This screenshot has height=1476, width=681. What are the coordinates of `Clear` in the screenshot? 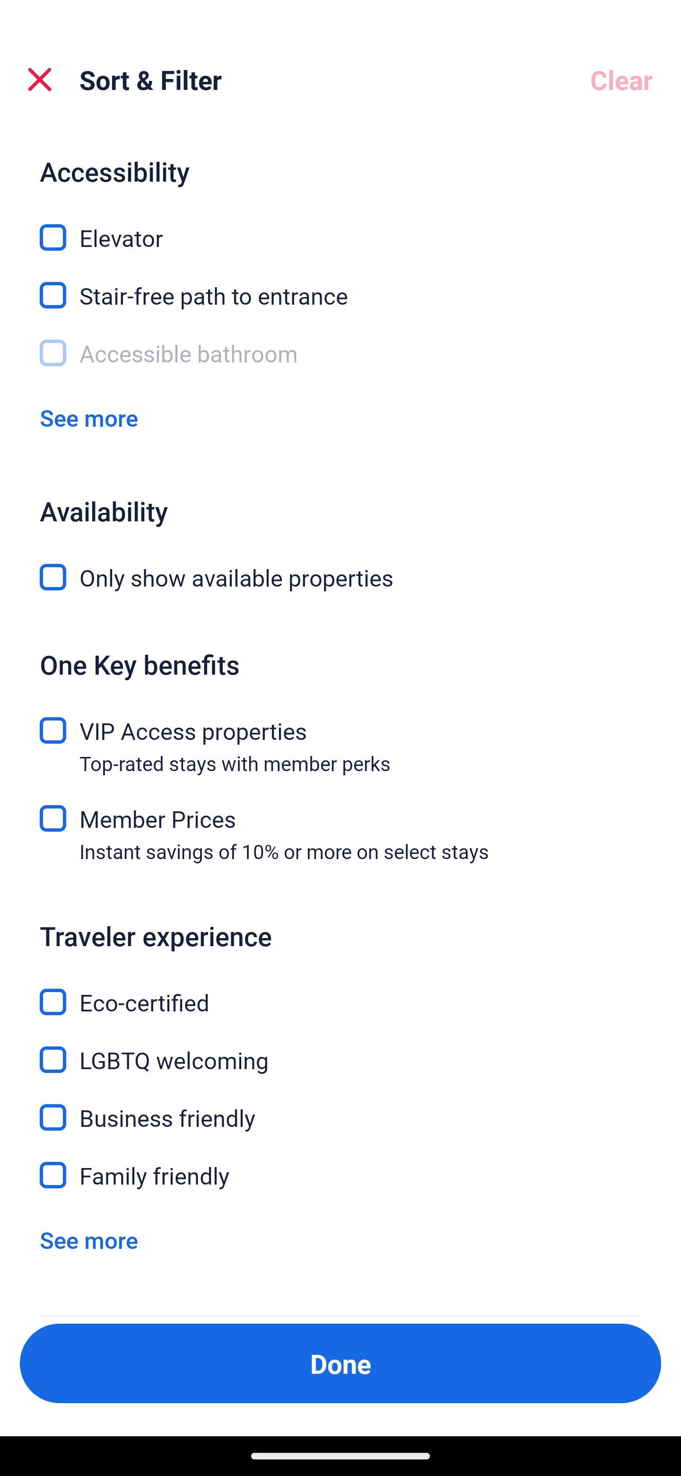 It's located at (621, 79).